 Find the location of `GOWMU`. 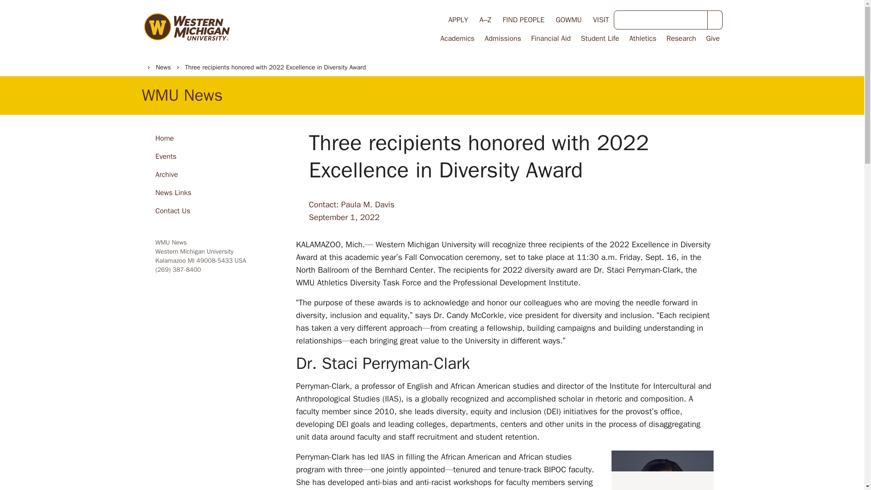

GOWMU is located at coordinates (568, 20).